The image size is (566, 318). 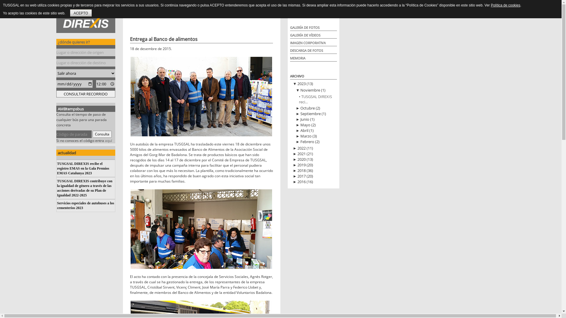 What do you see at coordinates (298, 58) in the screenshot?
I see `MEMORIA` at bounding box center [298, 58].